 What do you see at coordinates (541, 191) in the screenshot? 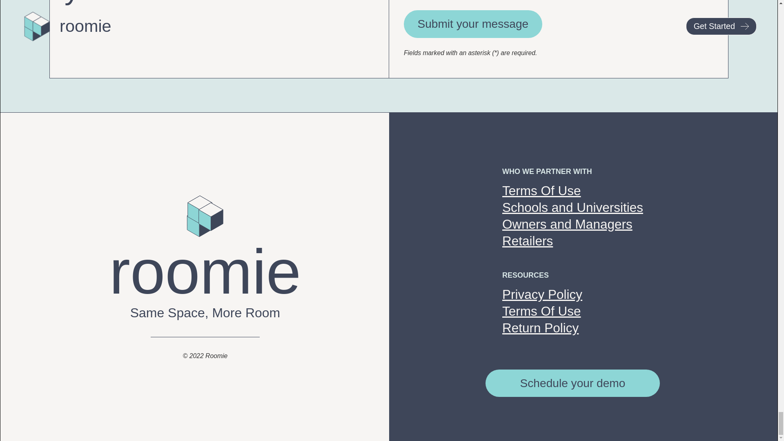
I see `Terms Of Use` at bounding box center [541, 191].